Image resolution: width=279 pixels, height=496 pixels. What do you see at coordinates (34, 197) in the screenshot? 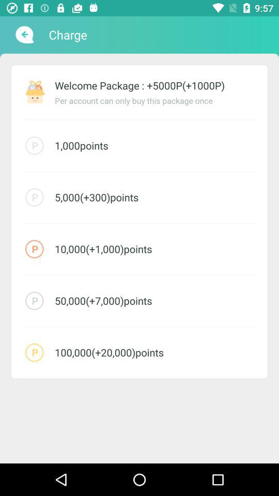
I see `select the icon which is above red icon` at bounding box center [34, 197].